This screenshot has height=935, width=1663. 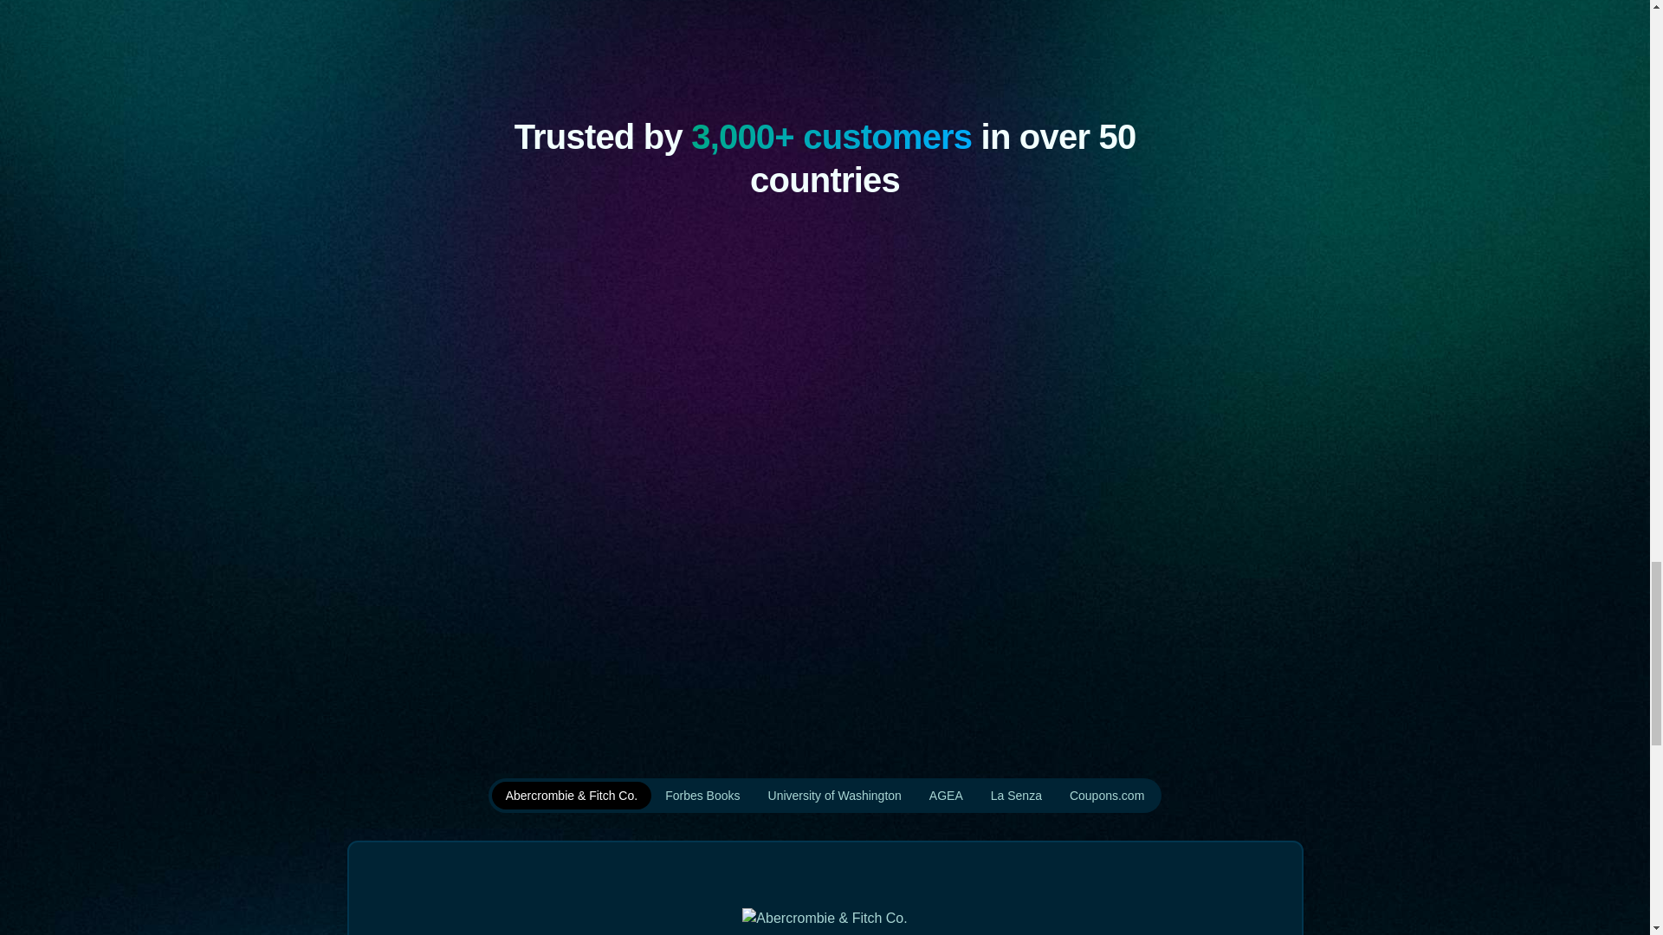 What do you see at coordinates (835, 795) in the screenshot?
I see `University of Washington` at bounding box center [835, 795].